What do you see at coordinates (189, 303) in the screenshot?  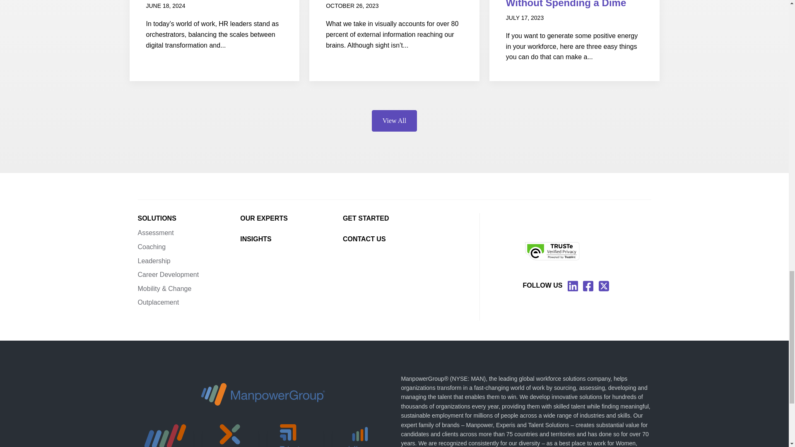 I see `Outplacement` at bounding box center [189, 303].